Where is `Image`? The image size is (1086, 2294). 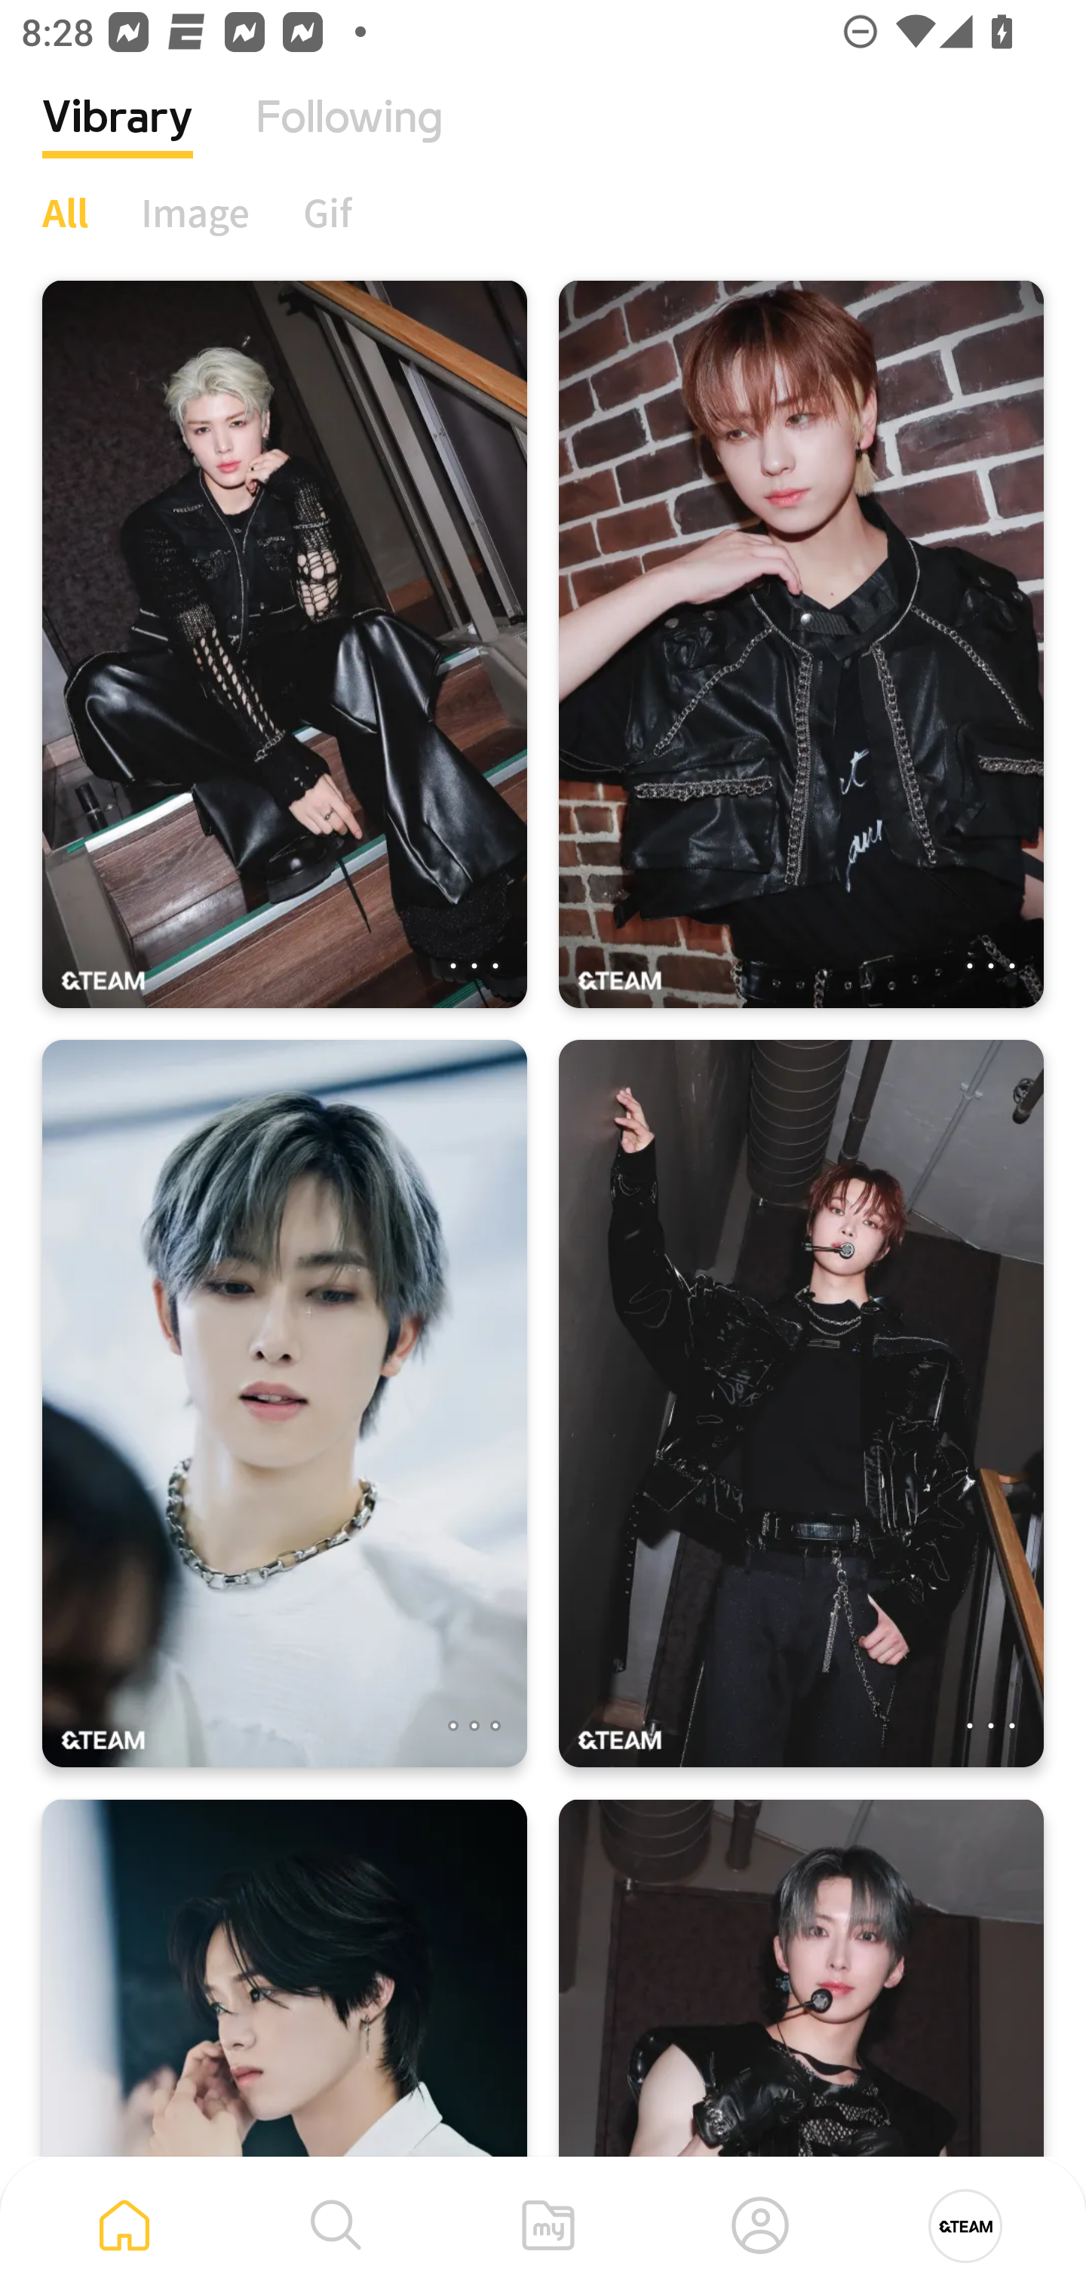
Image is located at coordinates (196, 212).